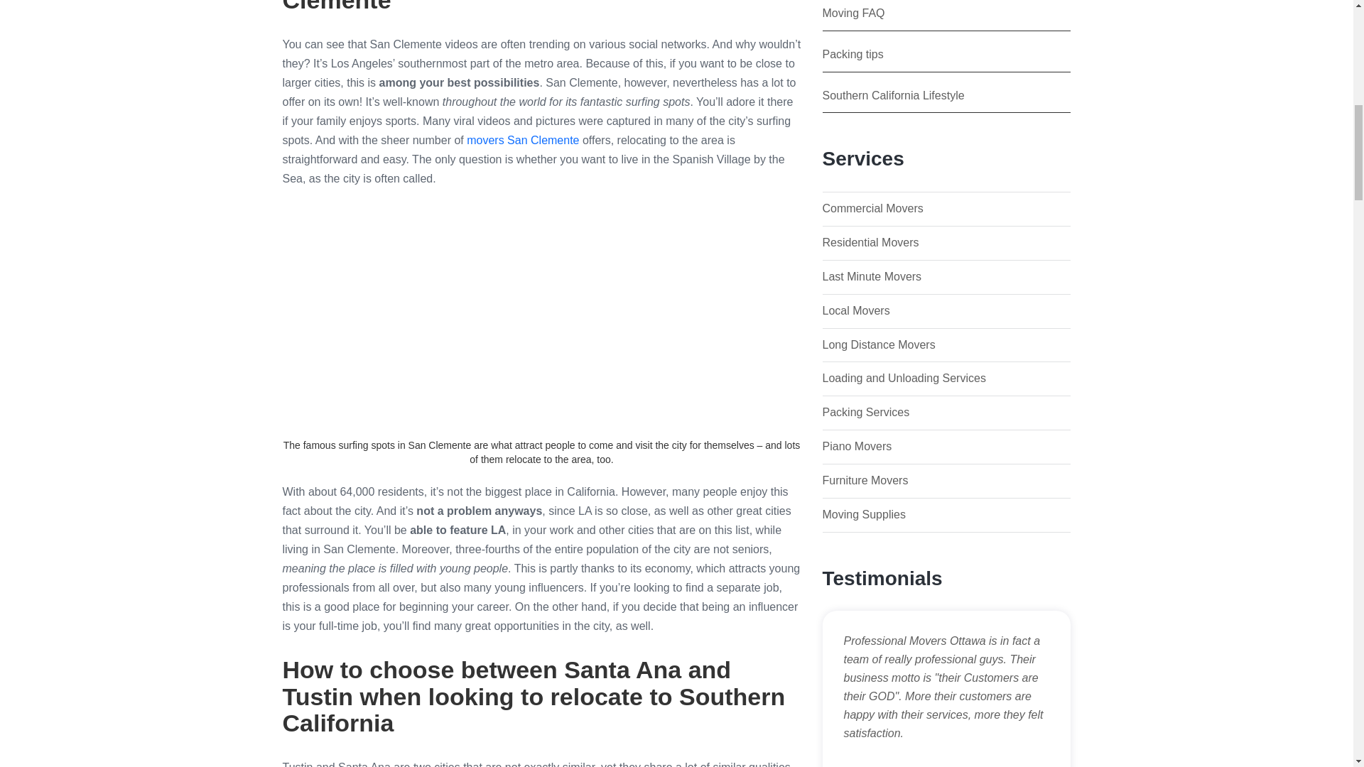  I want to click on movers San Clemente, so click(522, 141).